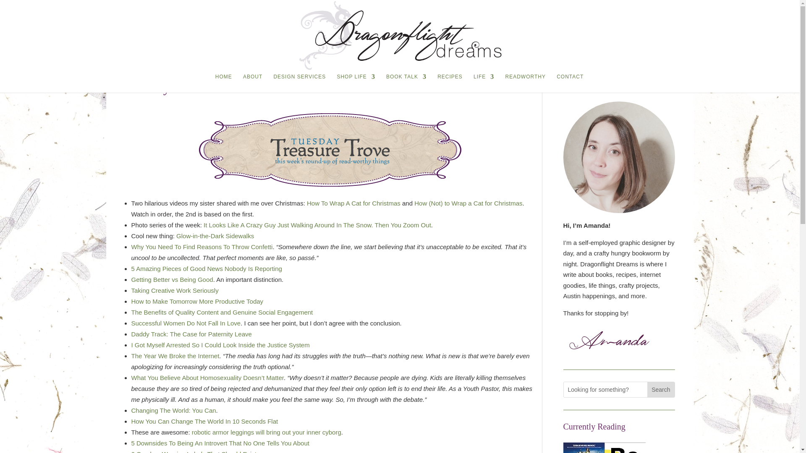 Image resolution: width=806 pixels, height=453 pixels. What do you see at coordinates (266, 432) in the screenshot?
I see `robotic armor leggings will bring out your inner cyborg` at bounding box center [266, 432].